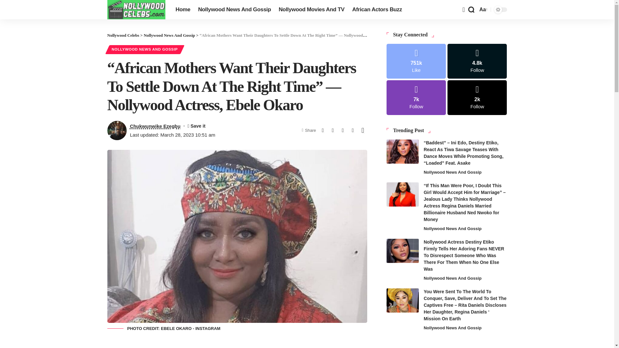 Image resolution: width=619 pixels, height=348 pixels. Describe the element at coordinates (169, 35) in the screenshot. I see `Nollywood News And Gossip` at that location.